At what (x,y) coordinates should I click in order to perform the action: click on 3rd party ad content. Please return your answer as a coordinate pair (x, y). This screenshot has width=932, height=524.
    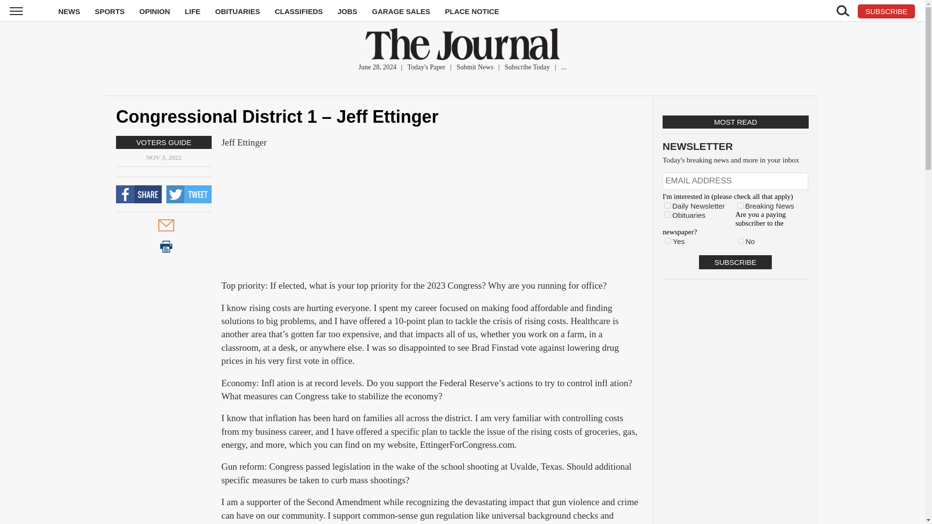
    Looking at the image, I should click on (736, 349).